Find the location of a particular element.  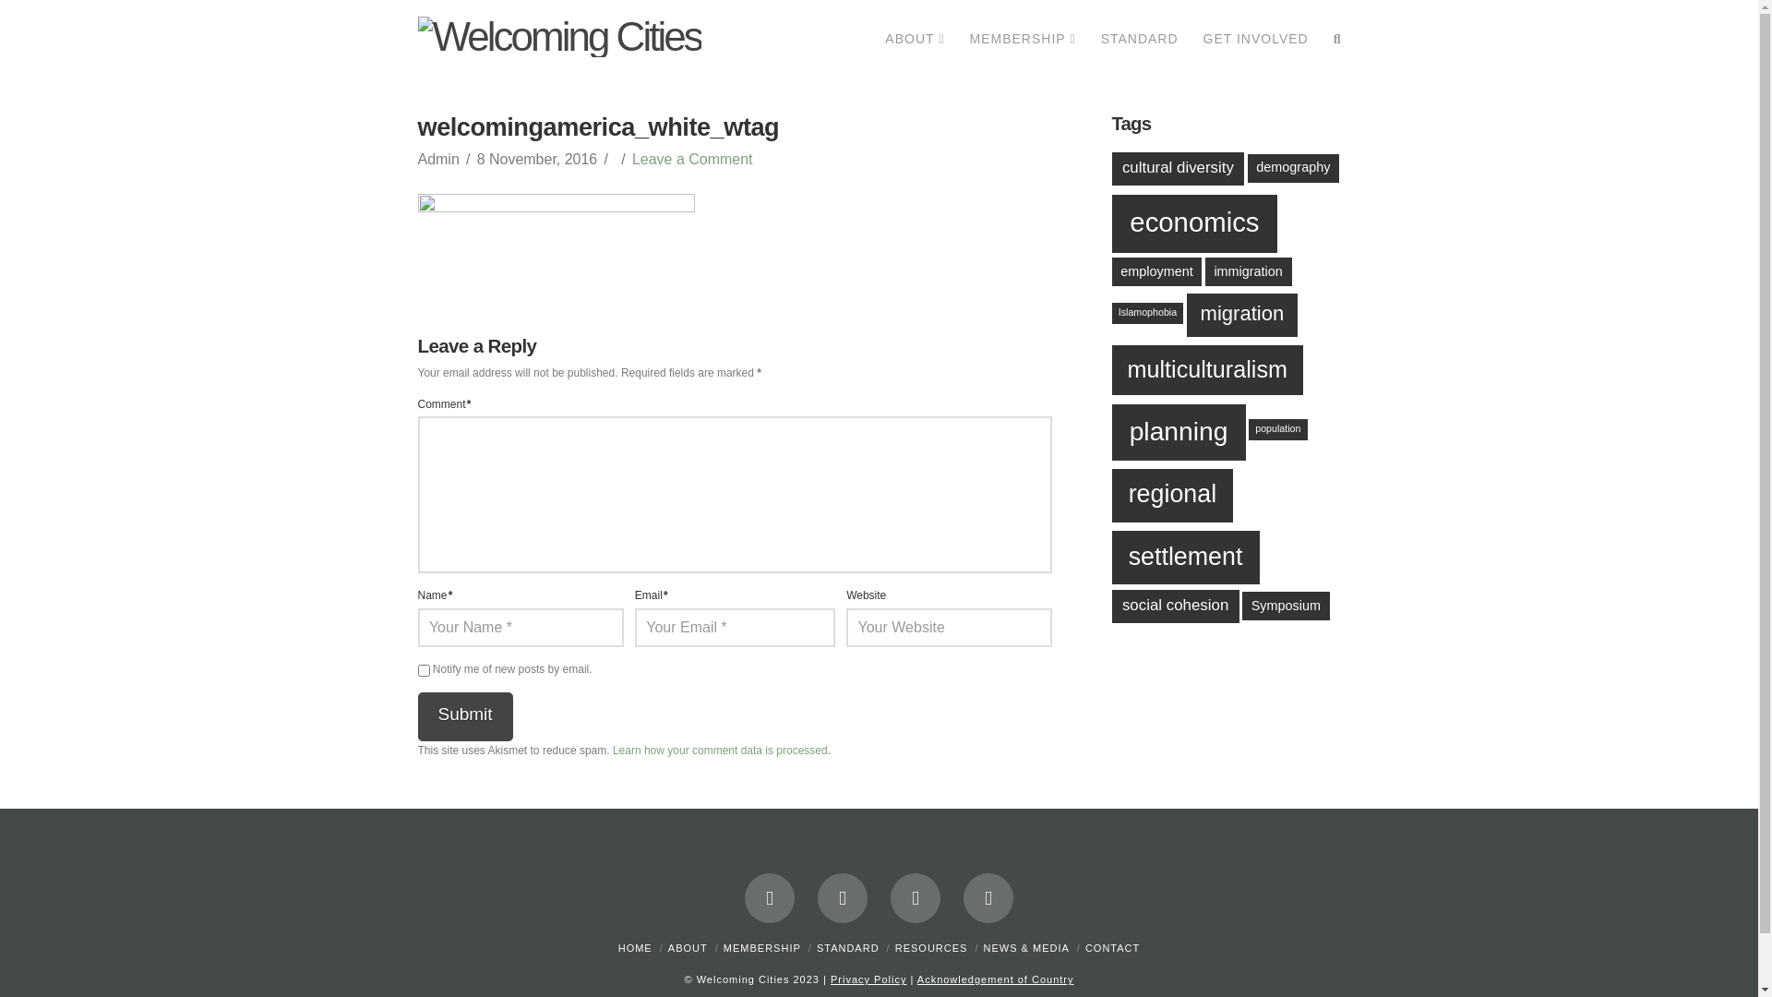

STANDARD is located at coordinates (848, 948).